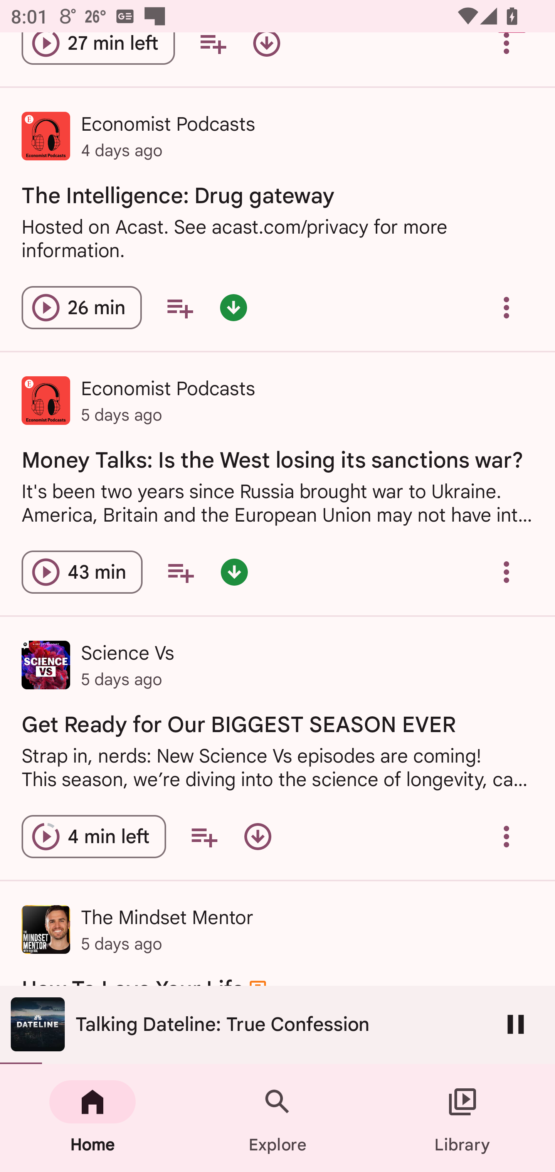 This screenshot has width=555, height=1172. Describe the element at coordinates (462, 1118) in the screenshot. I see `Library` at that location.